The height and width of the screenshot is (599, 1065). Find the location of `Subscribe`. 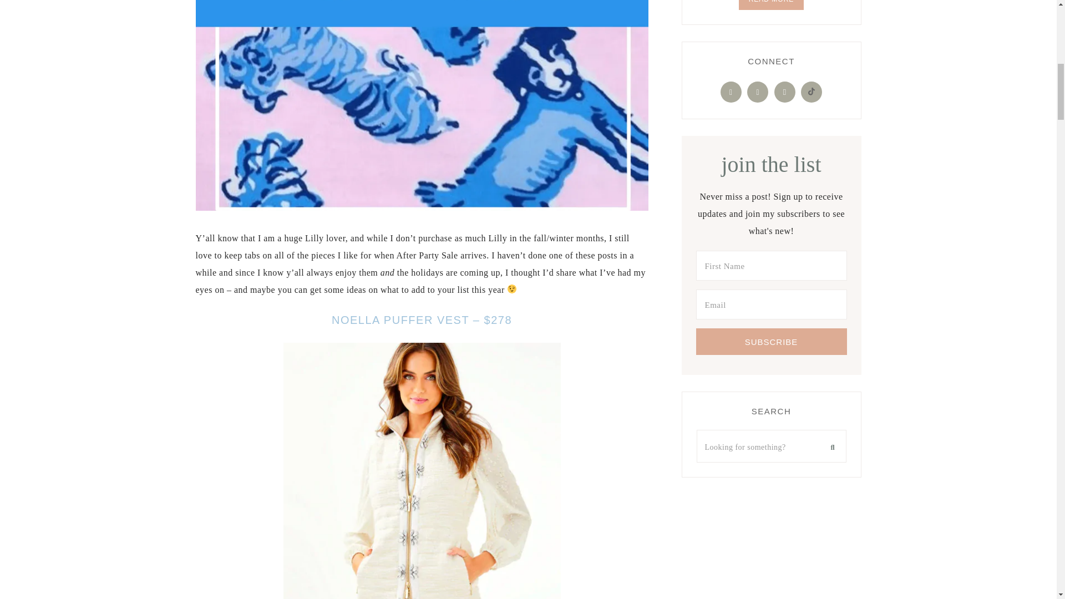

Subscribe is located at coordinates (771, 342).